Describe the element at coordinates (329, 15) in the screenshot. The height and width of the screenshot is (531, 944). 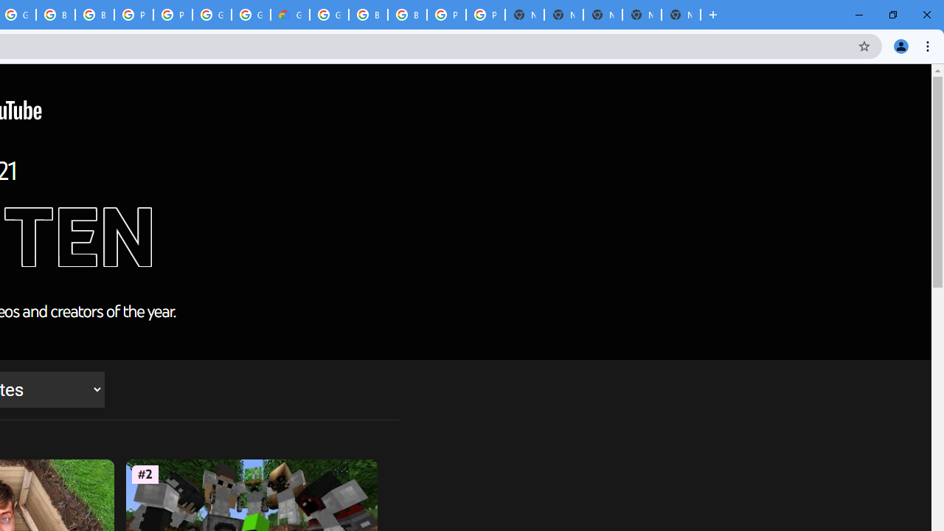
I see `Google Cloud Platform` at that location.